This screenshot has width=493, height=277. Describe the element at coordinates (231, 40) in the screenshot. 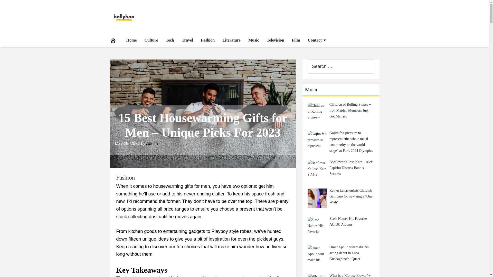

I see `Literature` at that location.